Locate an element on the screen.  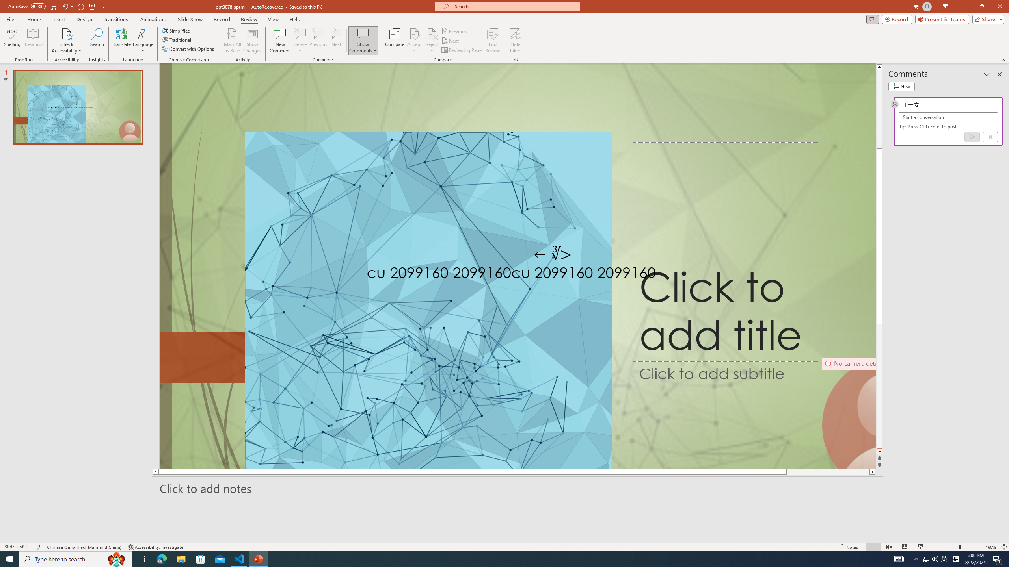
TextBox 61 is located at coordinates (560, 274).